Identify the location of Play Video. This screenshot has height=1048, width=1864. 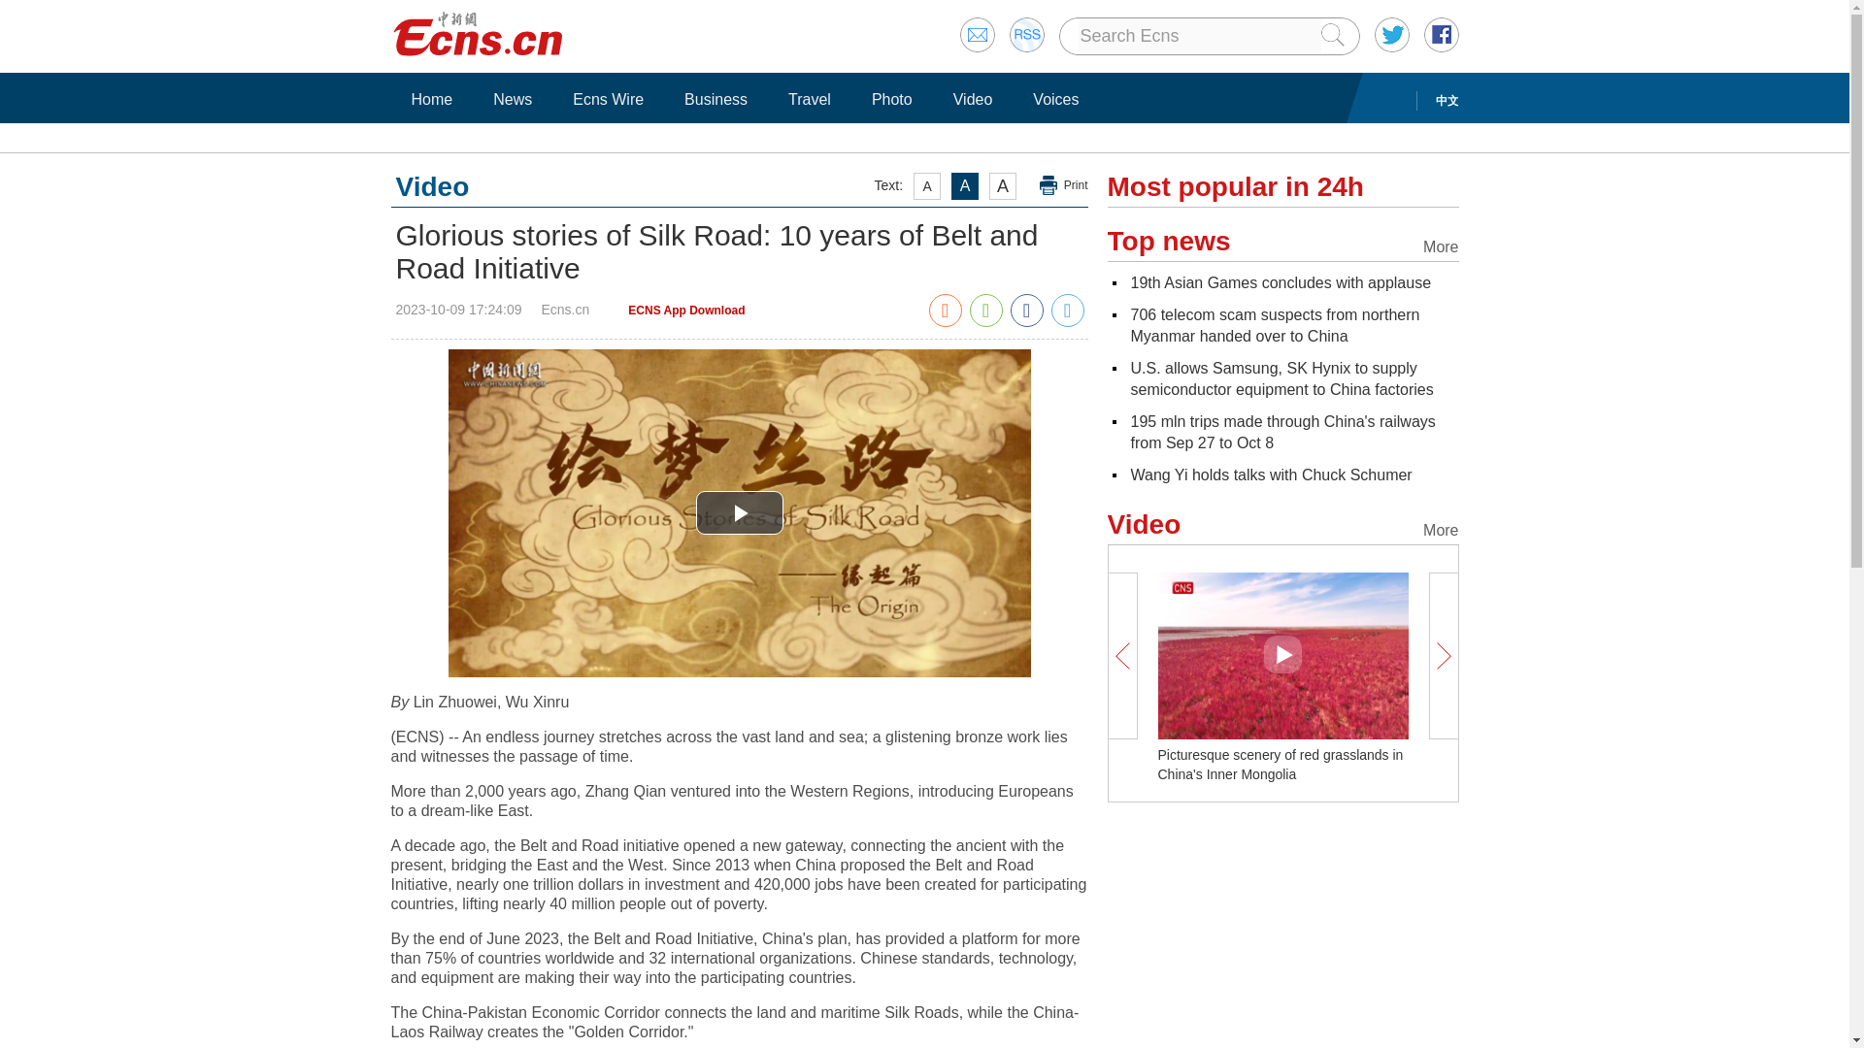
(739, 512).